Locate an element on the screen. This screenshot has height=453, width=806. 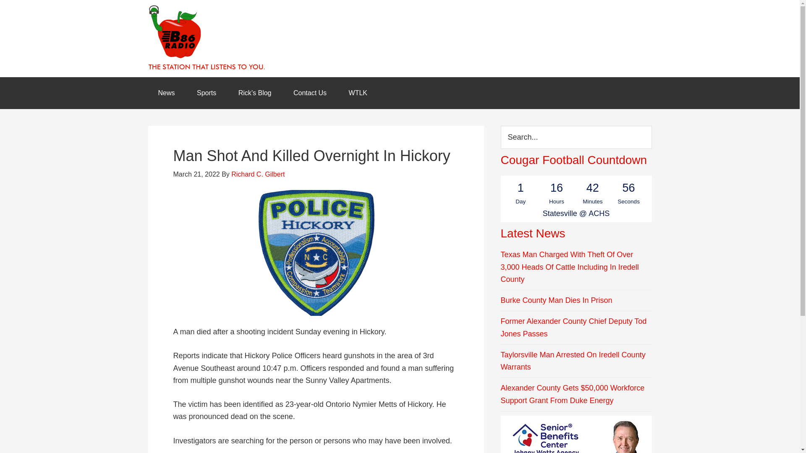
Richard C. Gilbert is located at coordinates (258, 174).